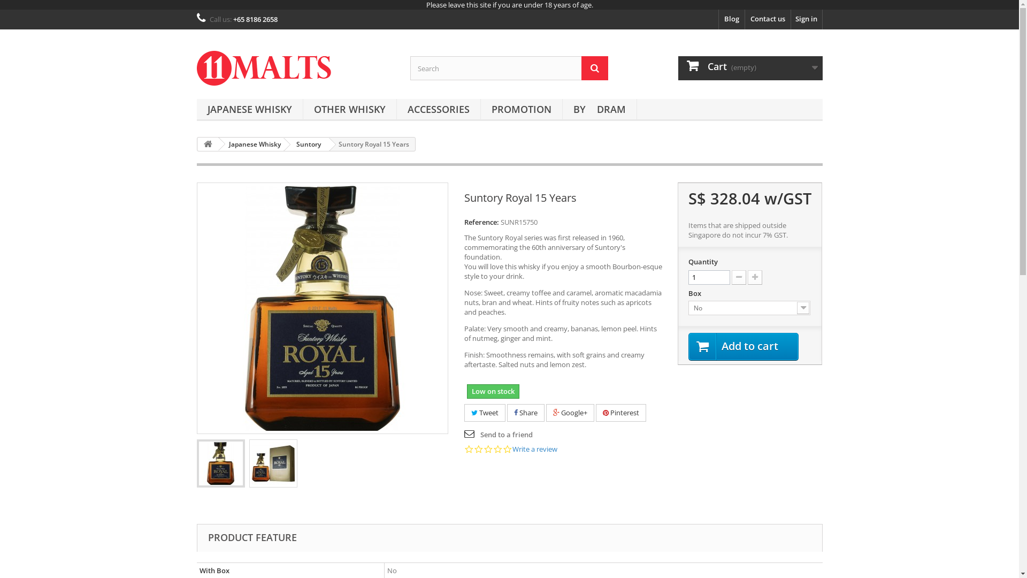 The image size is (1027, 578). I want to click on Suntory Royal 15 Years, so click(323, 308).